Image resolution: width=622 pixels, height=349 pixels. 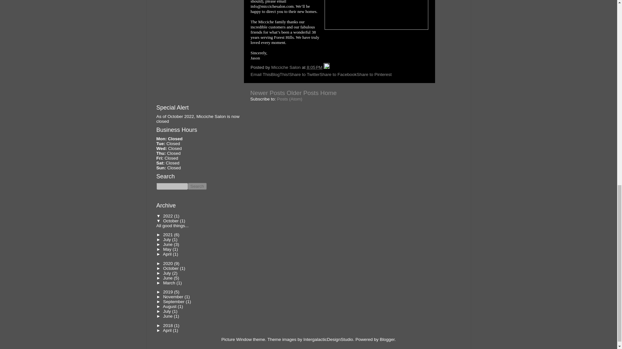 I want to click on June, so click(x=168, y=244).